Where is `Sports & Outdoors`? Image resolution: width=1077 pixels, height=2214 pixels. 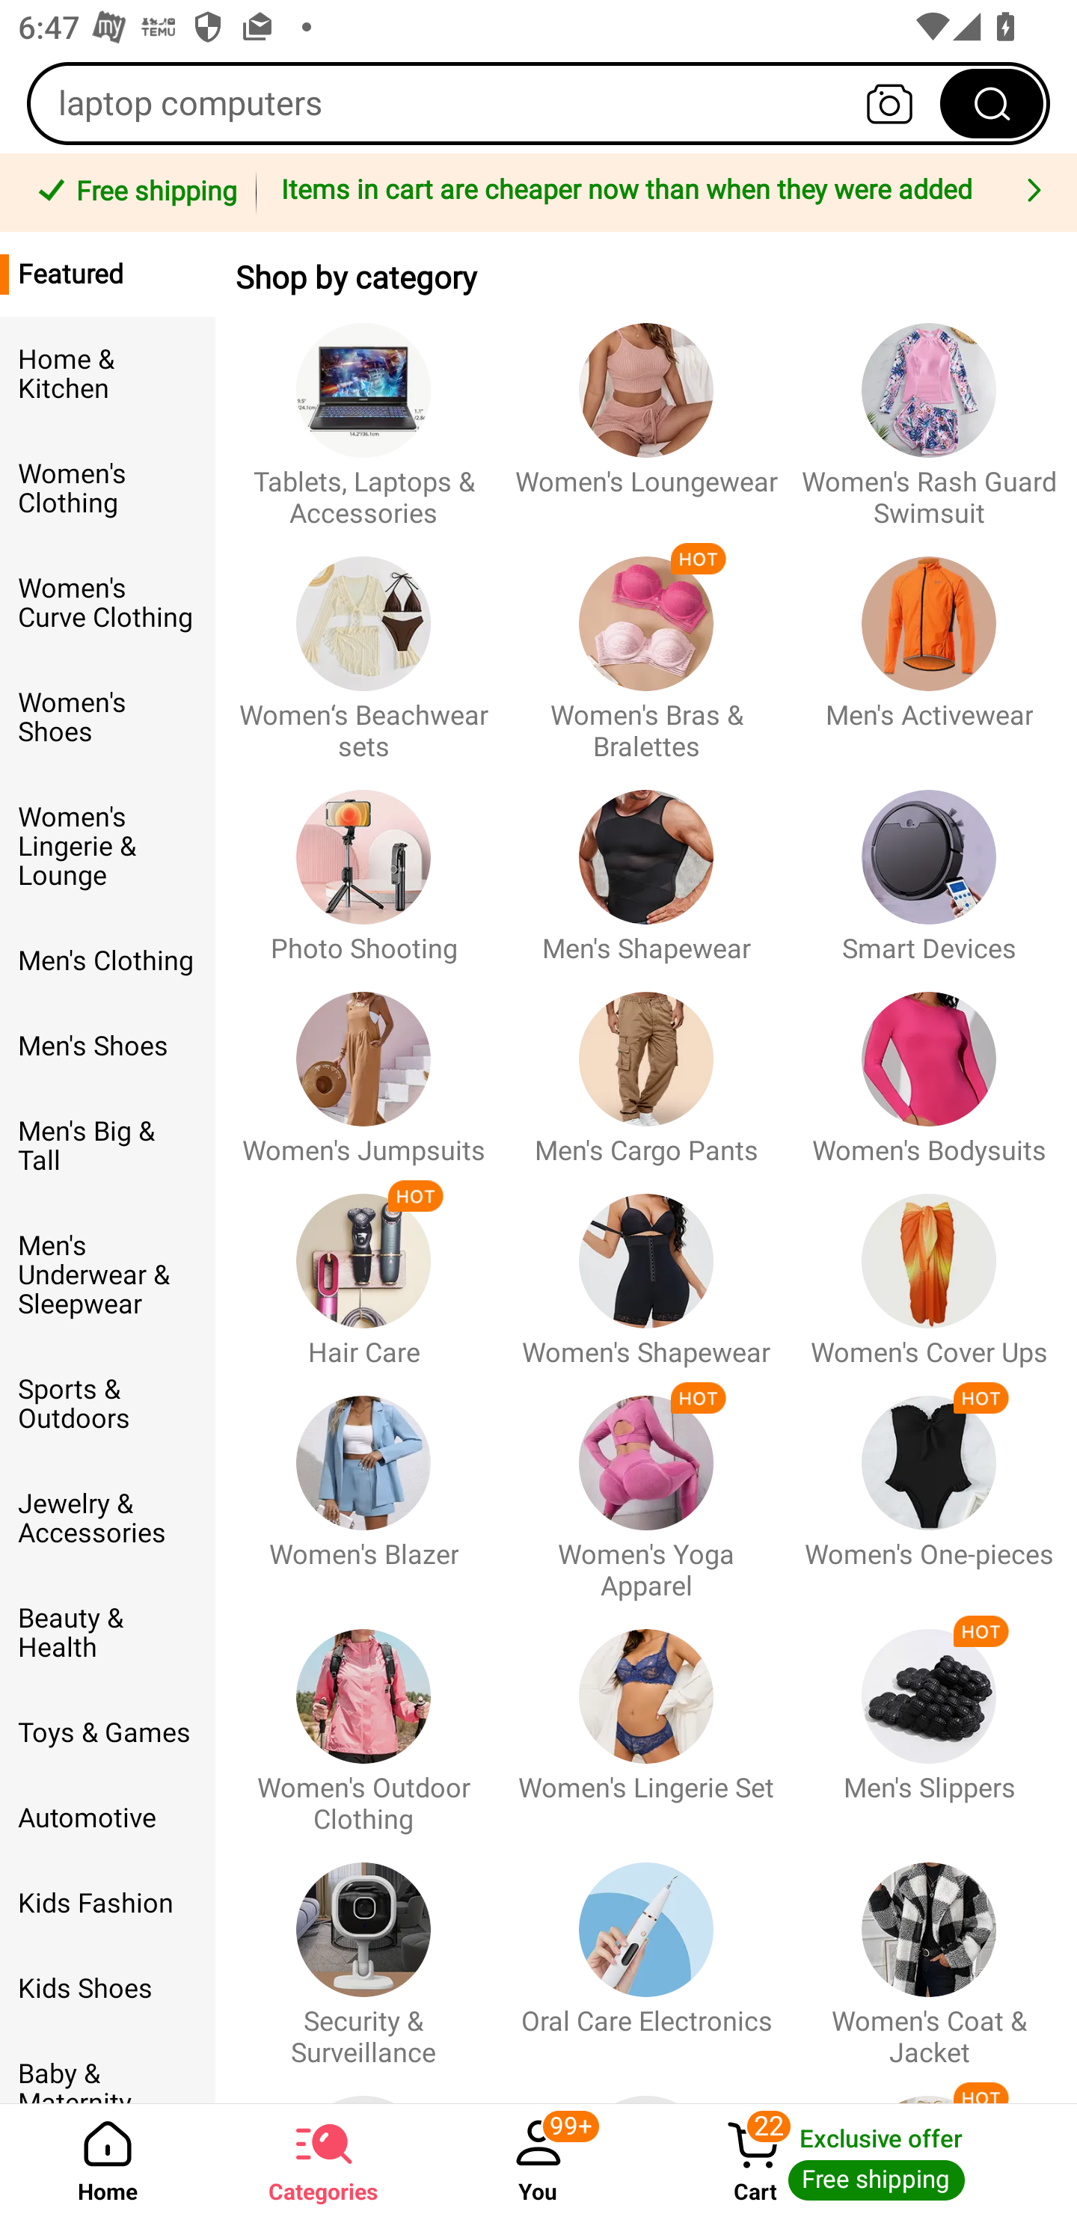 Sports & Outdoors is located at coordinates (108, 1403).